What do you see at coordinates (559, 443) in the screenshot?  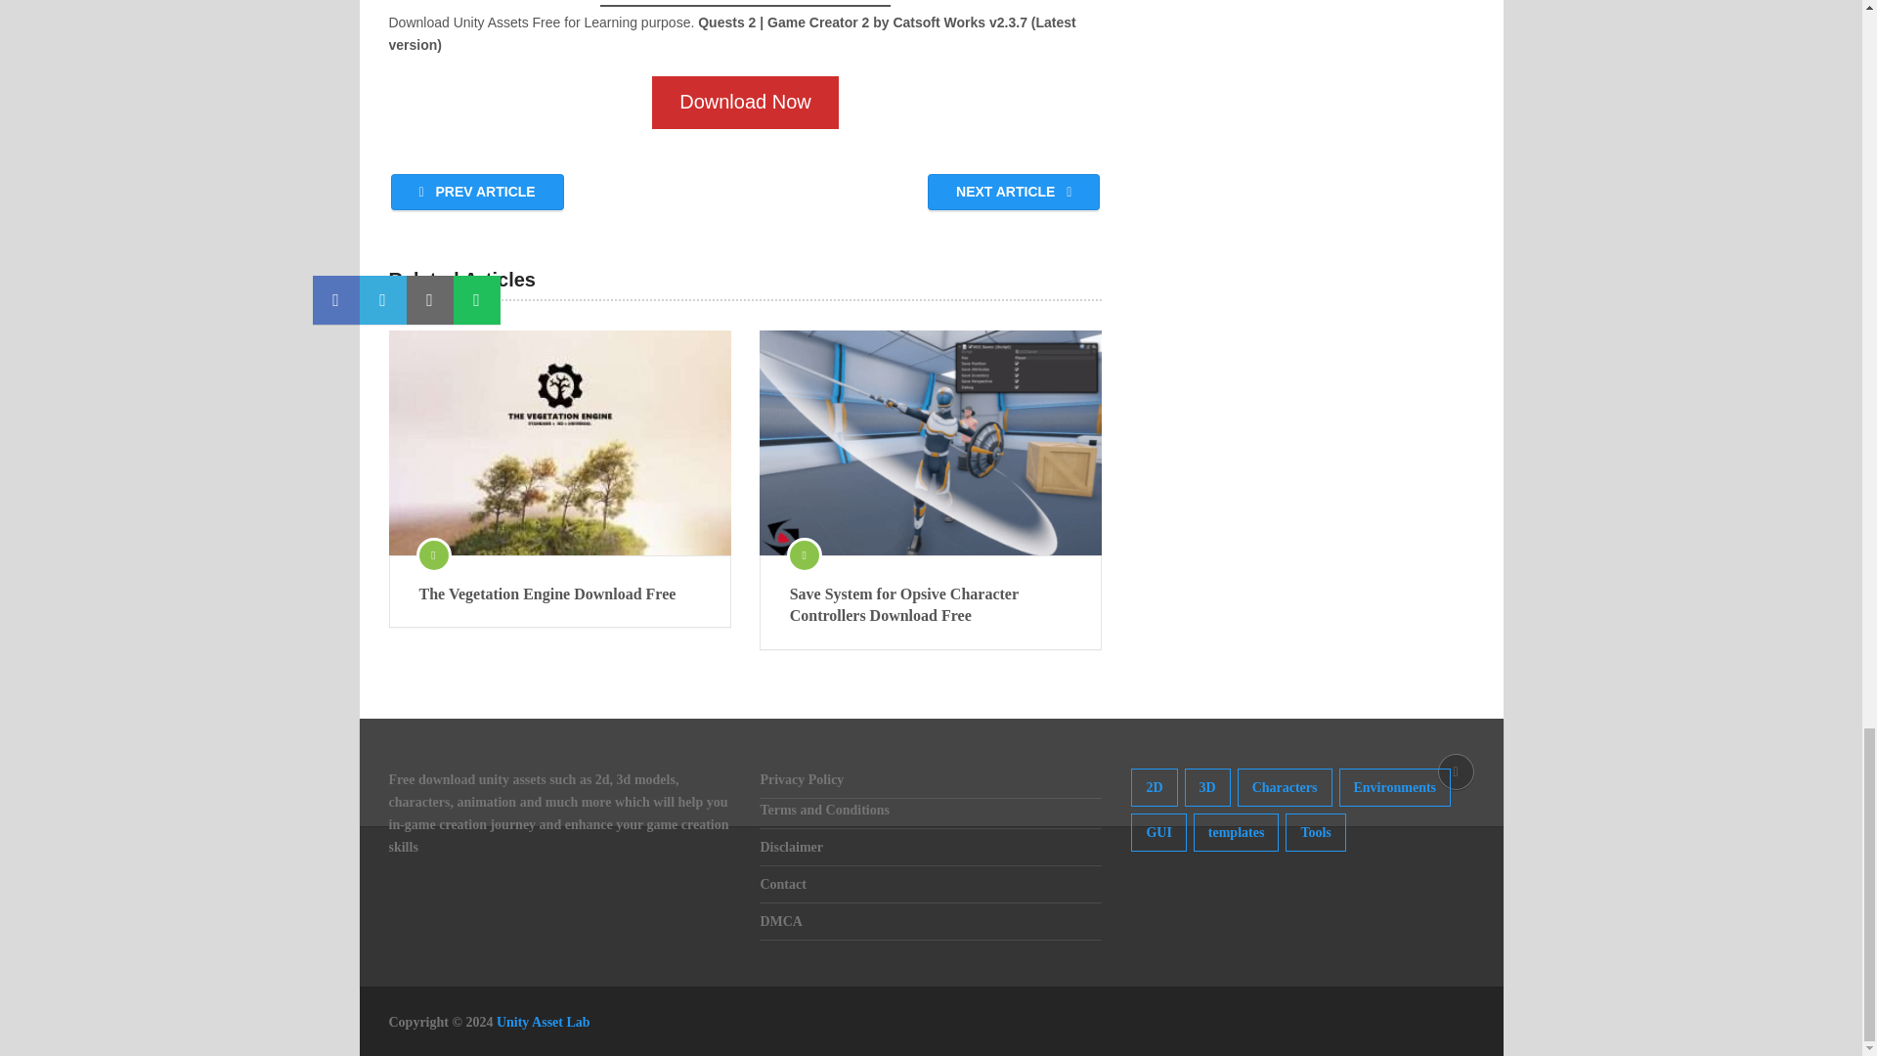 I see `The Vegetation Engine Download Free` at bounding box center [559, 443].